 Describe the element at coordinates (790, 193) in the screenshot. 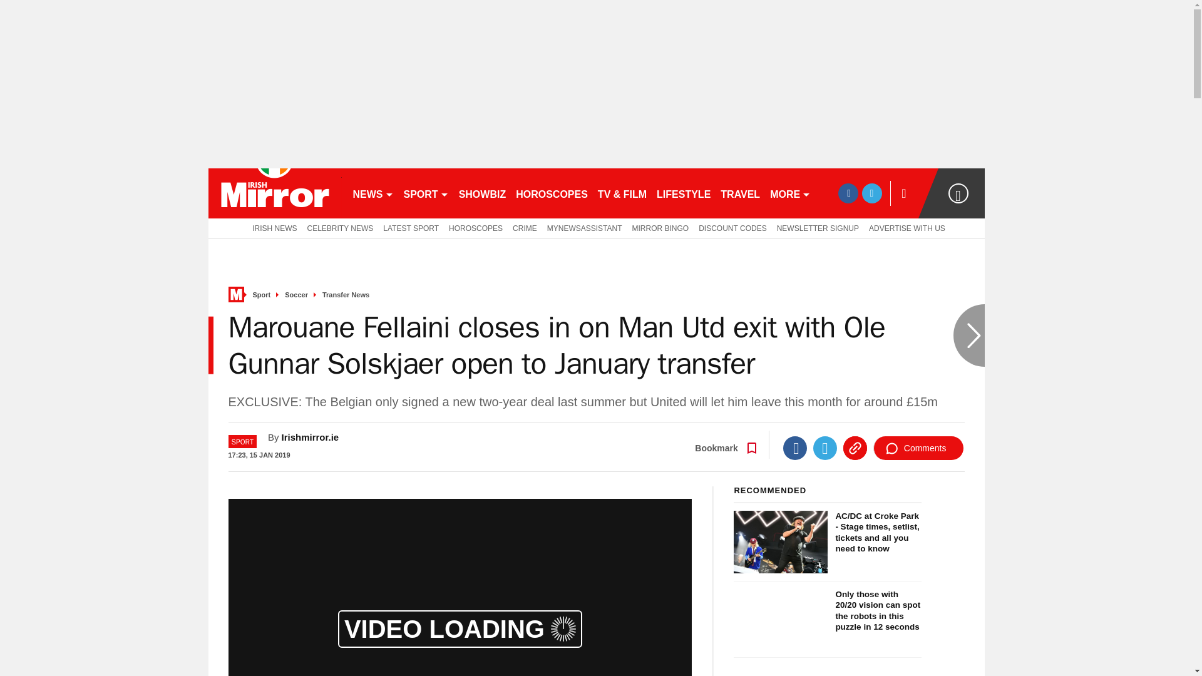

I see `MORE` at that location.